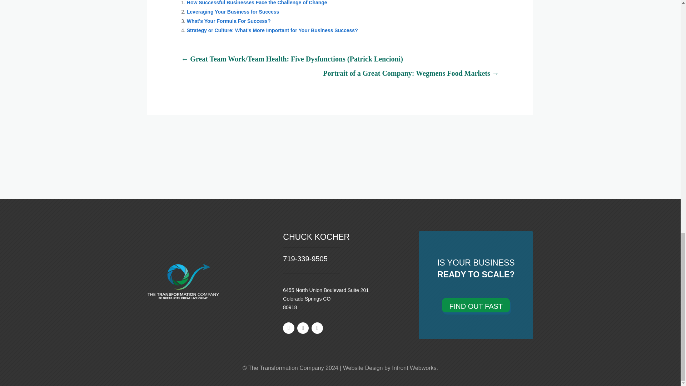  I want to click on Transformation Company, so click(183, 281).